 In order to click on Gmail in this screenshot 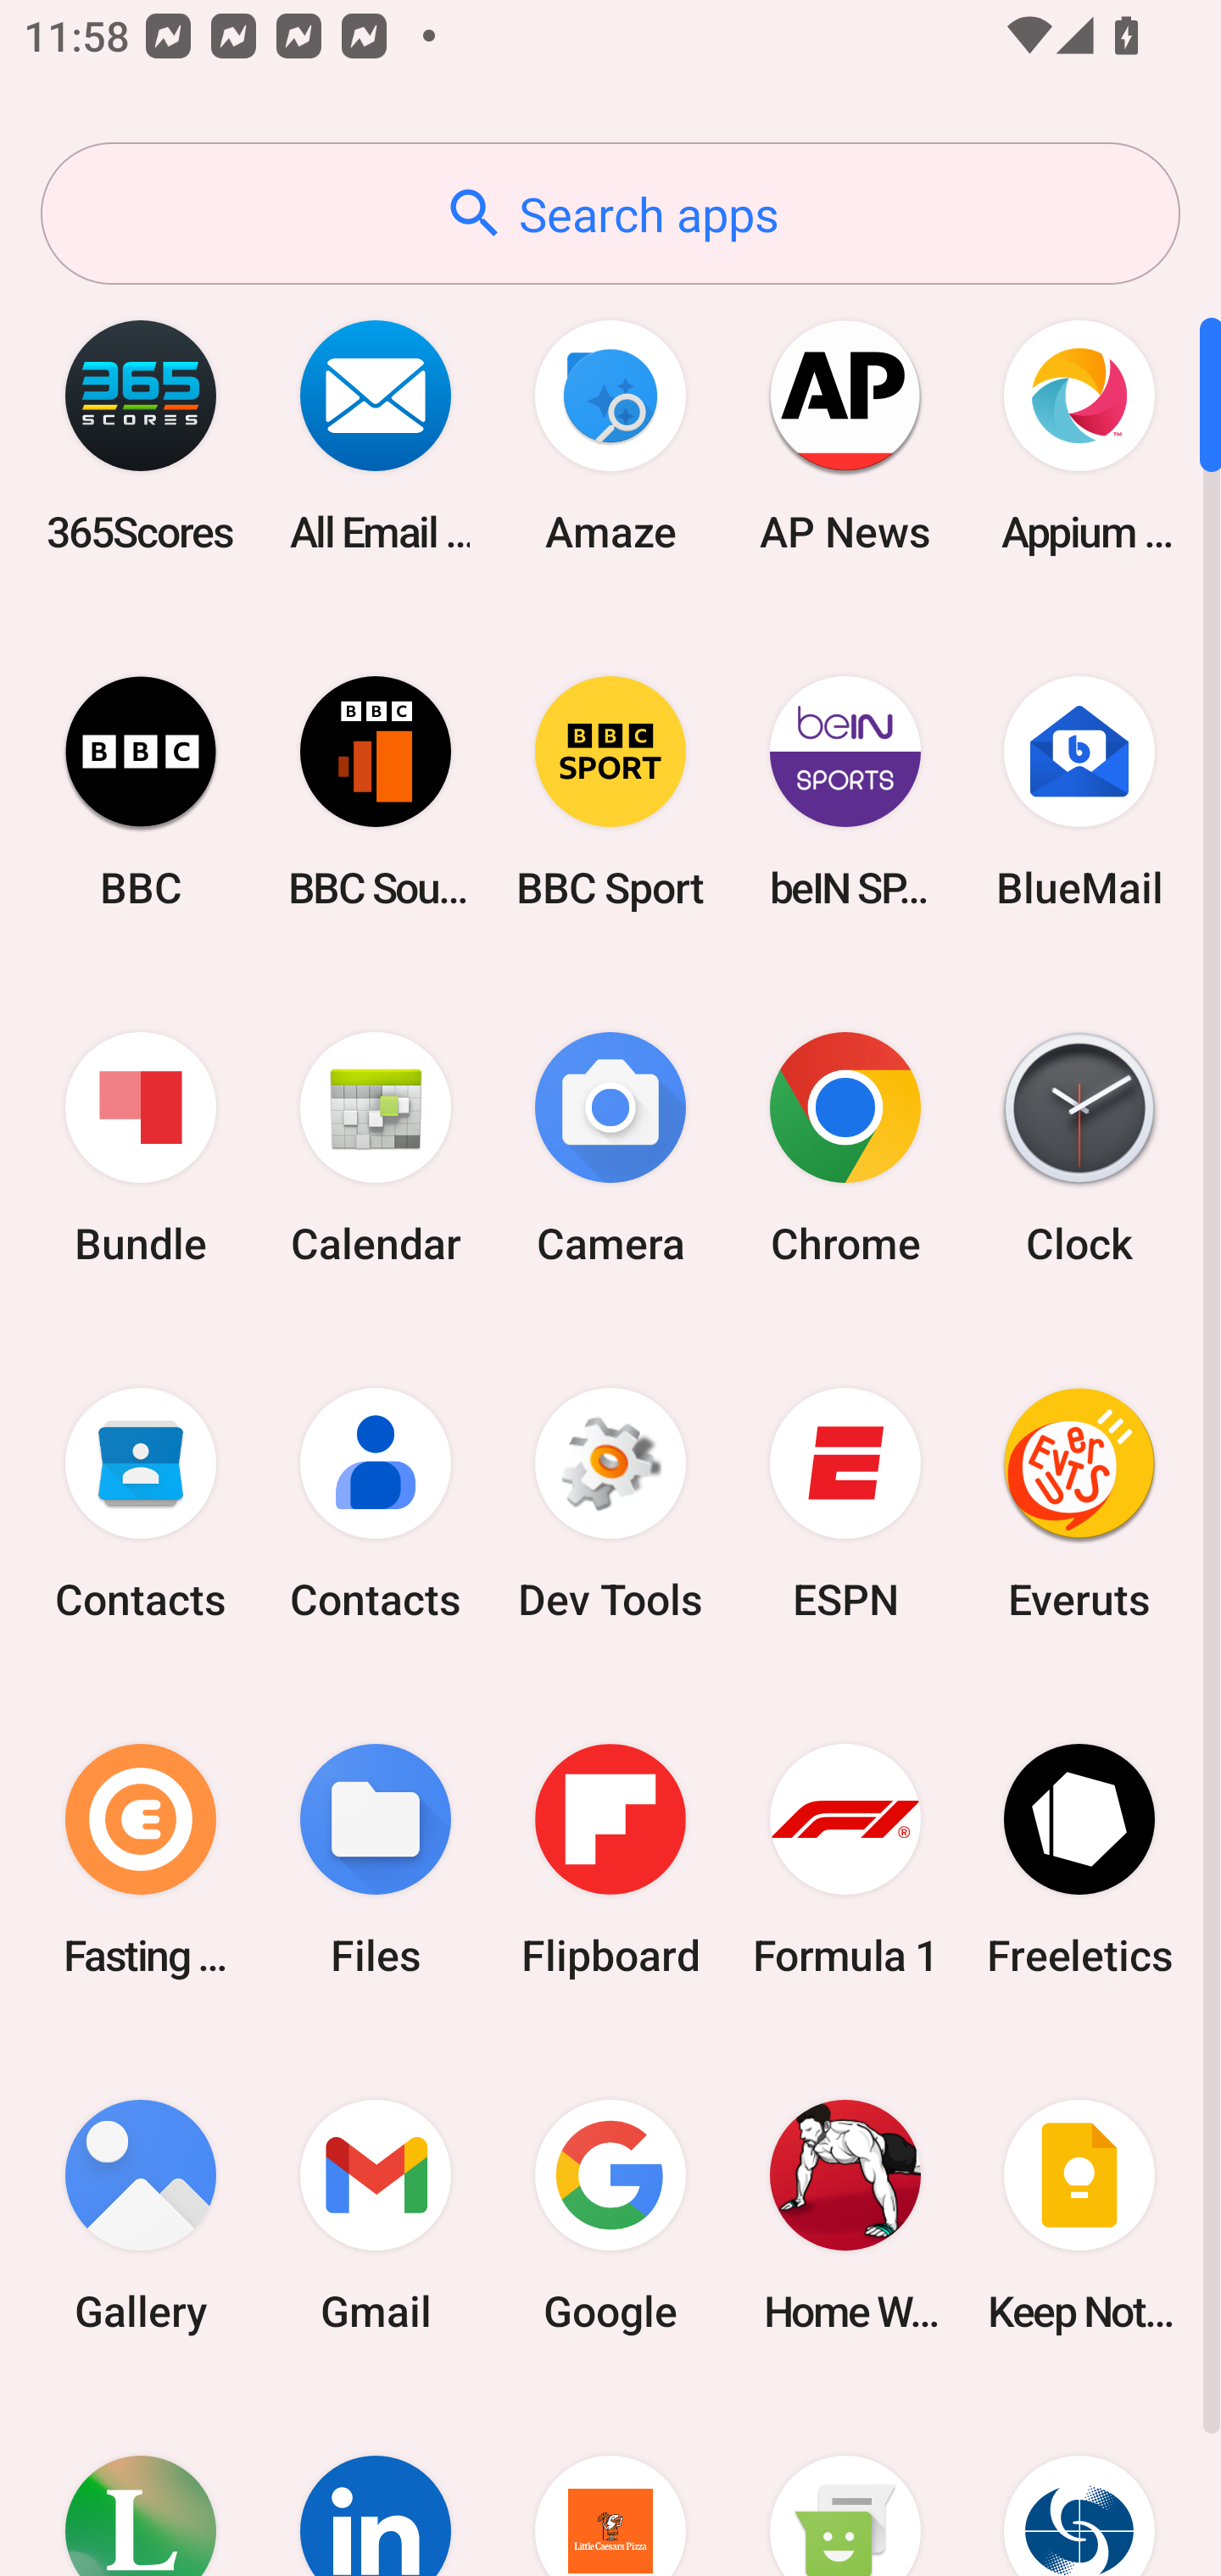, I will do `click(376, 2215)`.